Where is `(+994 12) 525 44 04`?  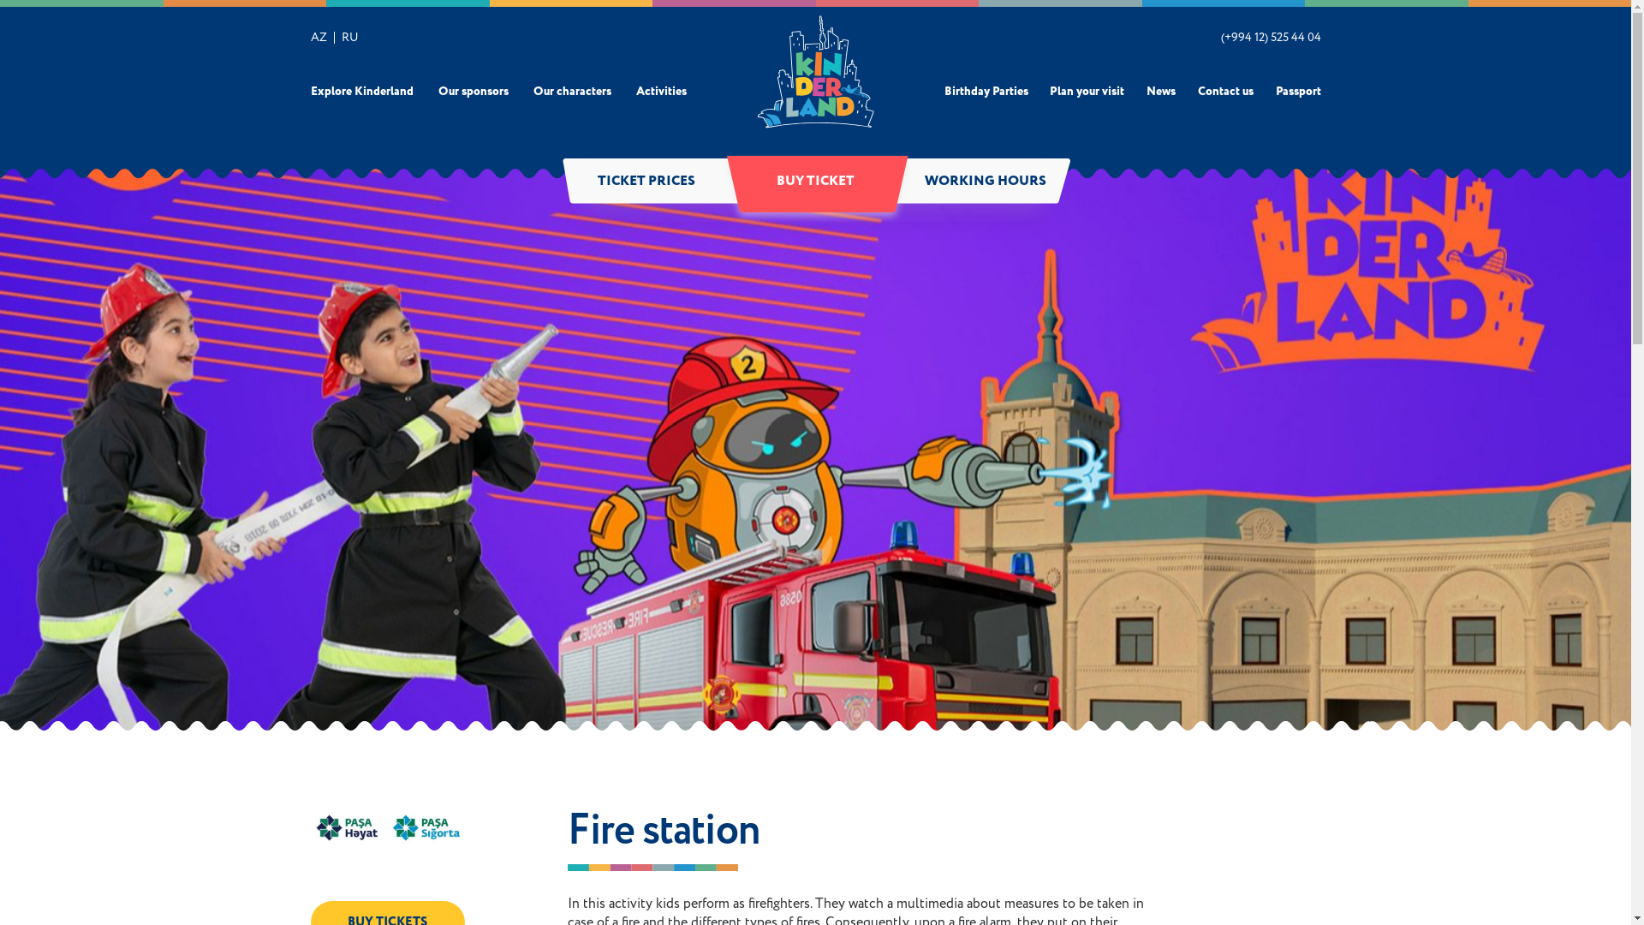 (+994 12) 525 44 04 is located at coordinates (1271, 38).